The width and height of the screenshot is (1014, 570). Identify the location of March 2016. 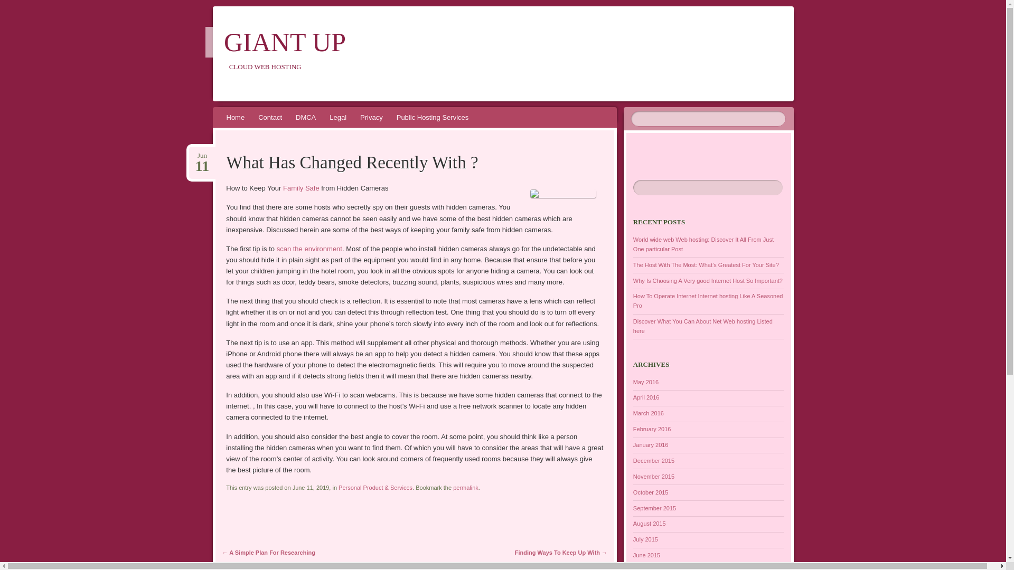
(649, 413).